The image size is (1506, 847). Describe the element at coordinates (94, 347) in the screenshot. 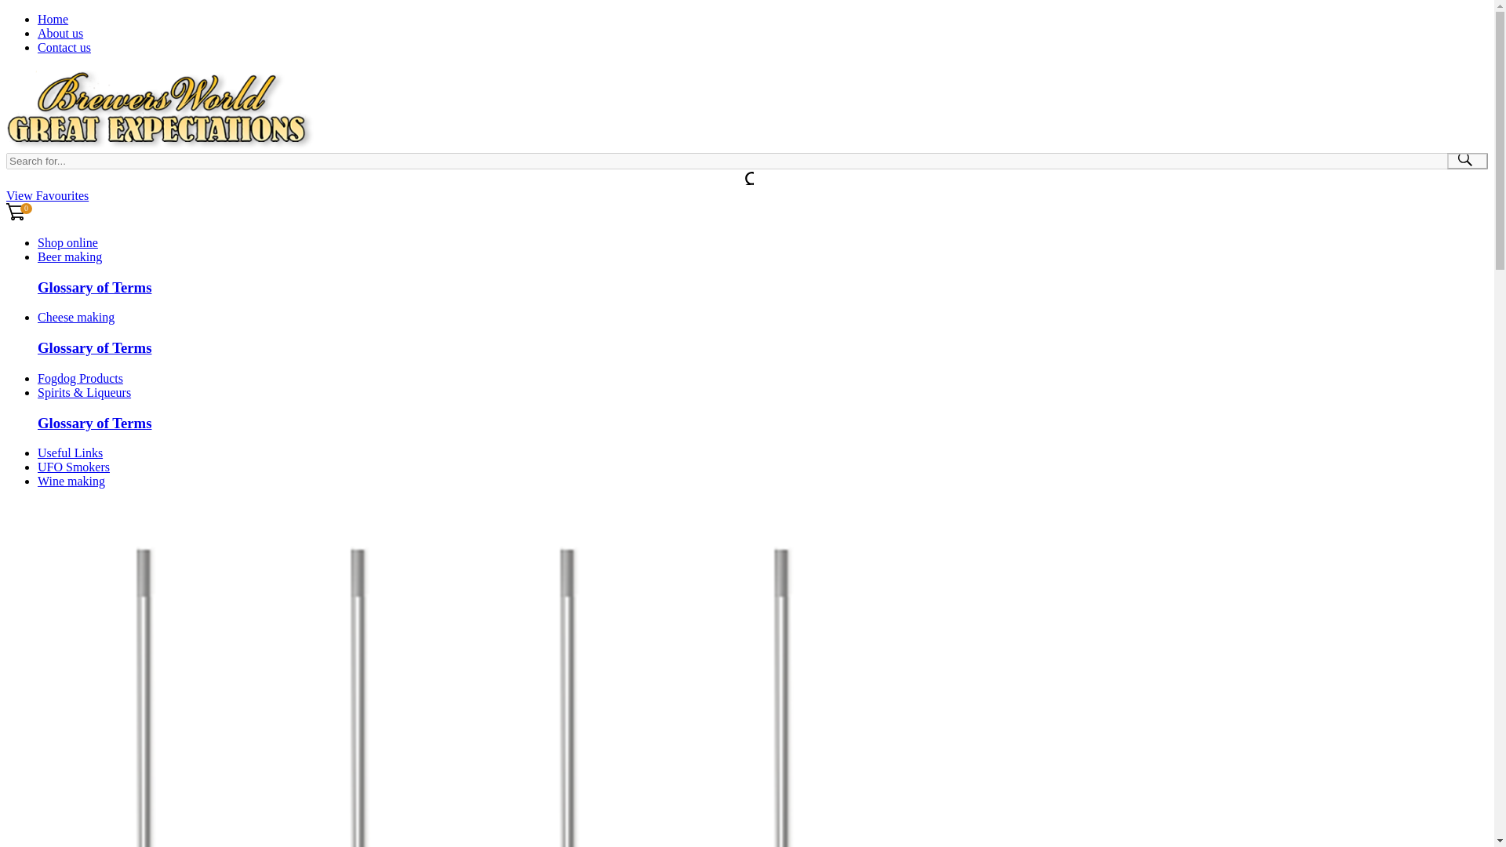

I see `Glossary of Terms` at that location.